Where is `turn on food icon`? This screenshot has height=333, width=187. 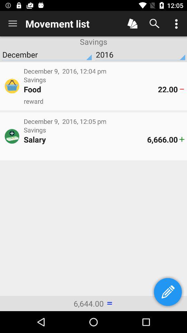 turn on food icon is located at coordinates (91, 89).